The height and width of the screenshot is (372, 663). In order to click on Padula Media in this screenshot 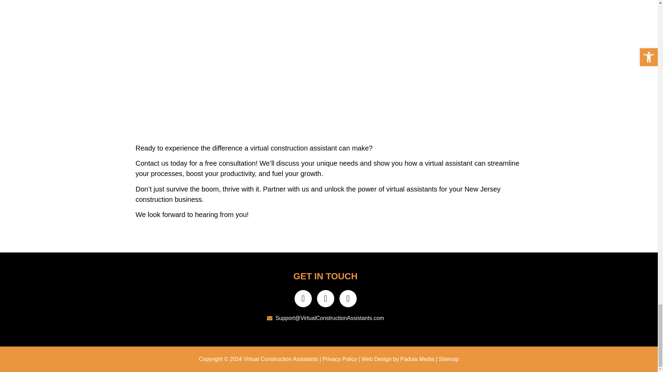, I will do `click(416, 358)`.